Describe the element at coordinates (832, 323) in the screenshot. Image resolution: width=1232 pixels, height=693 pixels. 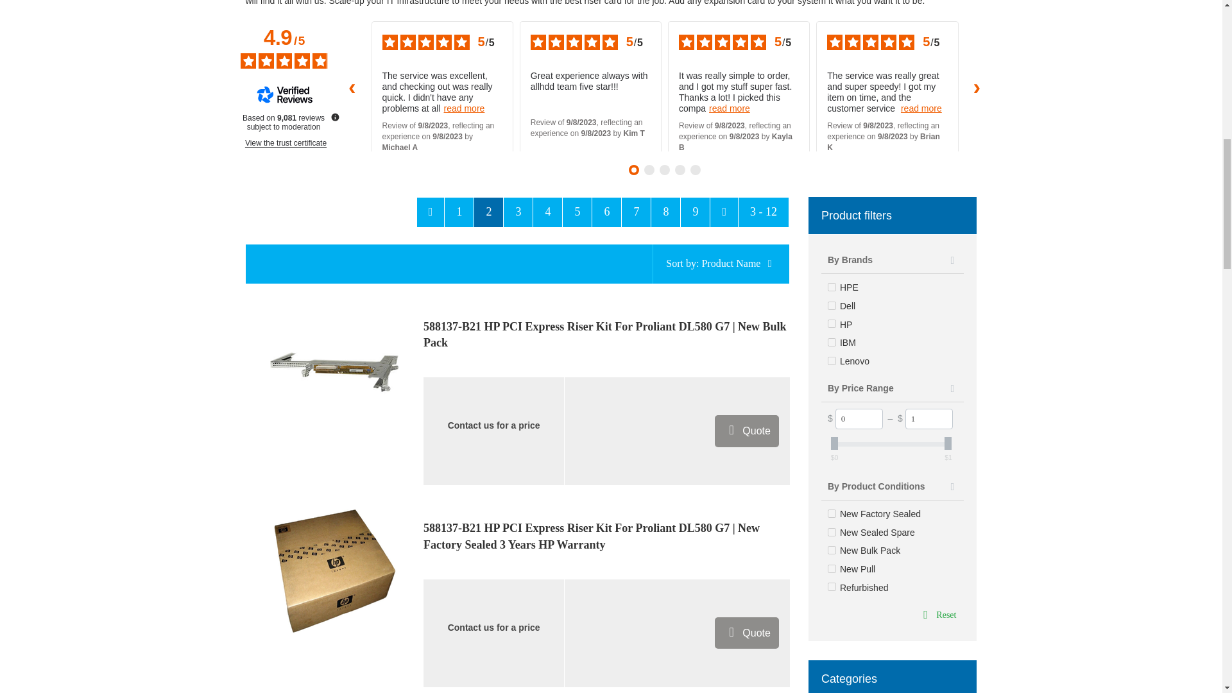
I see `1` at that location.